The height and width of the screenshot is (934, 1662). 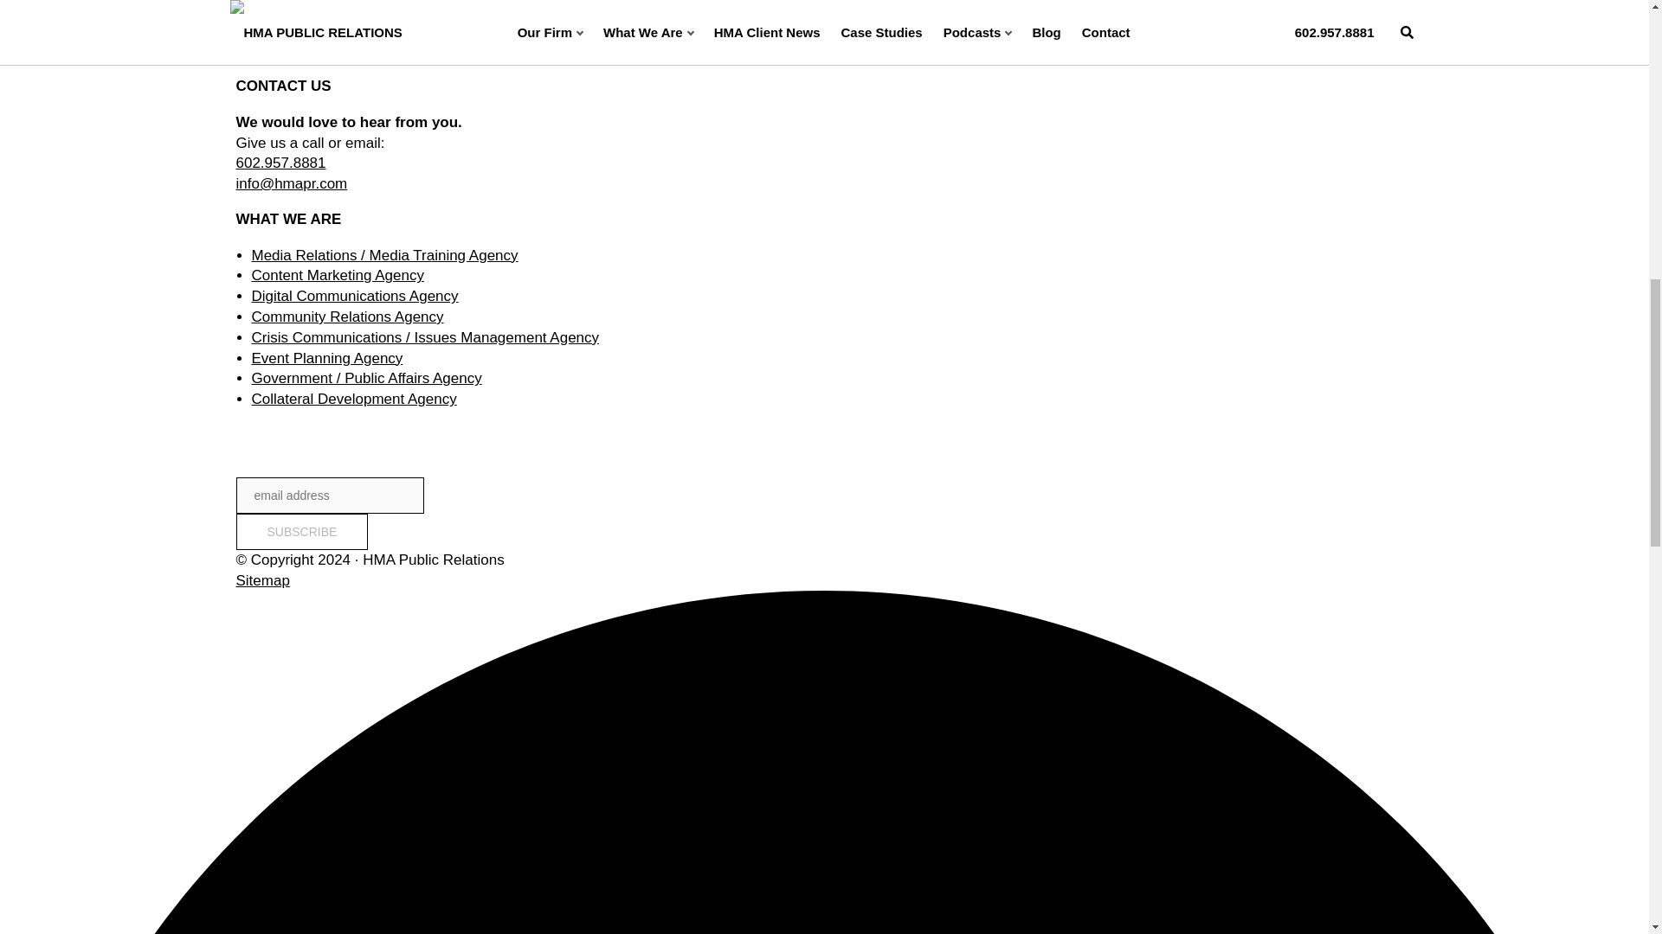 What do you see at coordinates (1040, 42) in the screenshot?
I see `CONTACT US` at bounding box center [1040, 42].